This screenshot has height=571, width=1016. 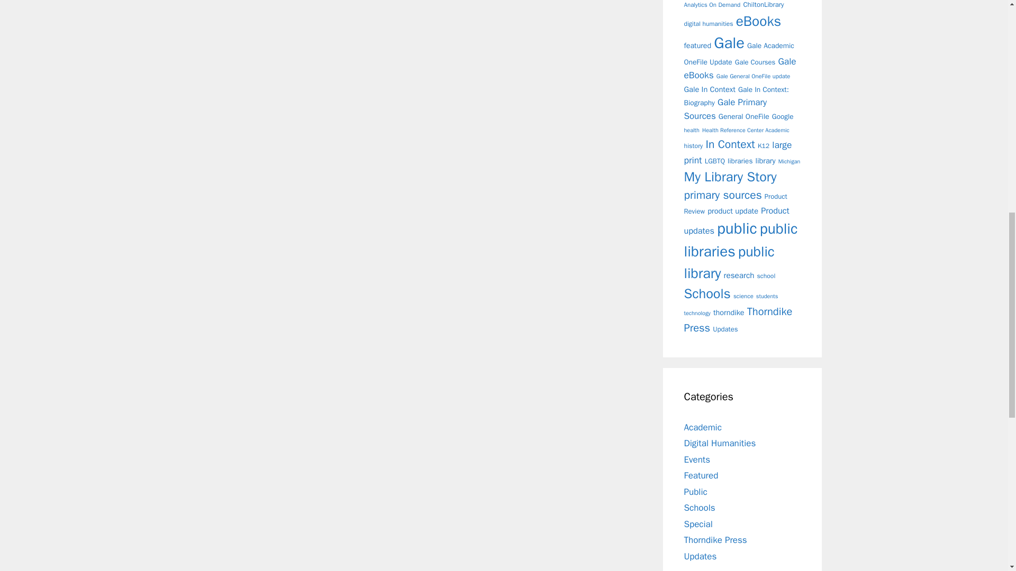 I want to click on Scroll back to top, so click(x=982, y=502).